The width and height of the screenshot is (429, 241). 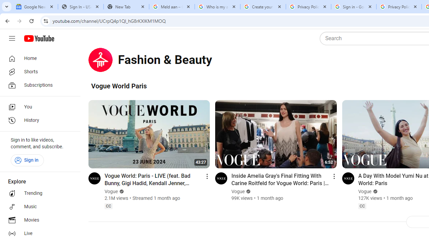 What do you see at coordinates (38, 120) in the screenshot?
I see `History` at bounding box center [38, 120].